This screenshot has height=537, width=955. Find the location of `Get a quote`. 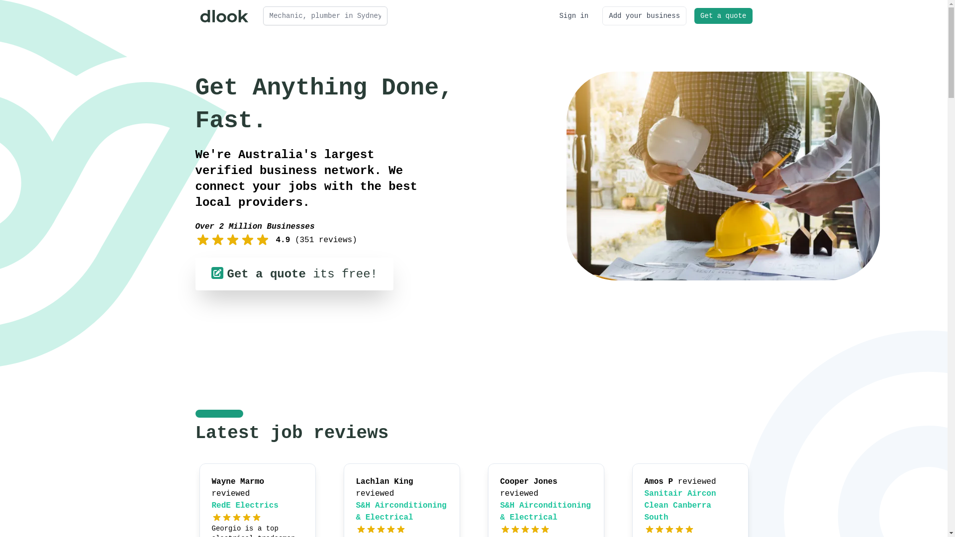

Get a quote is located at coordinates (723, 16).